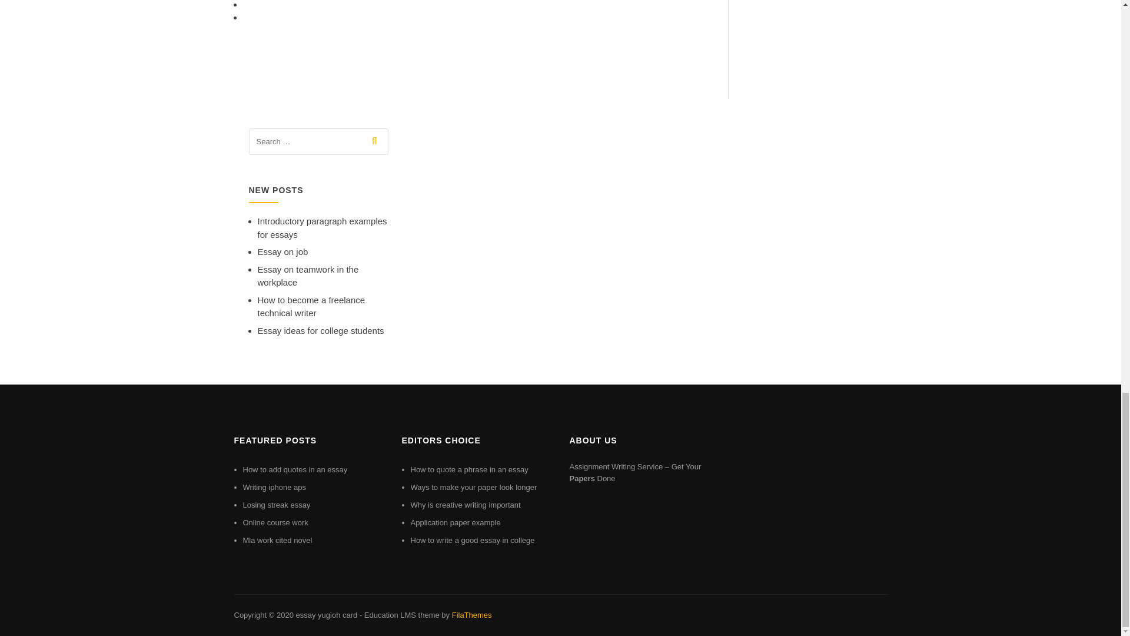  I want to click on How to quote a phrase in an essay, so click(470, 469).